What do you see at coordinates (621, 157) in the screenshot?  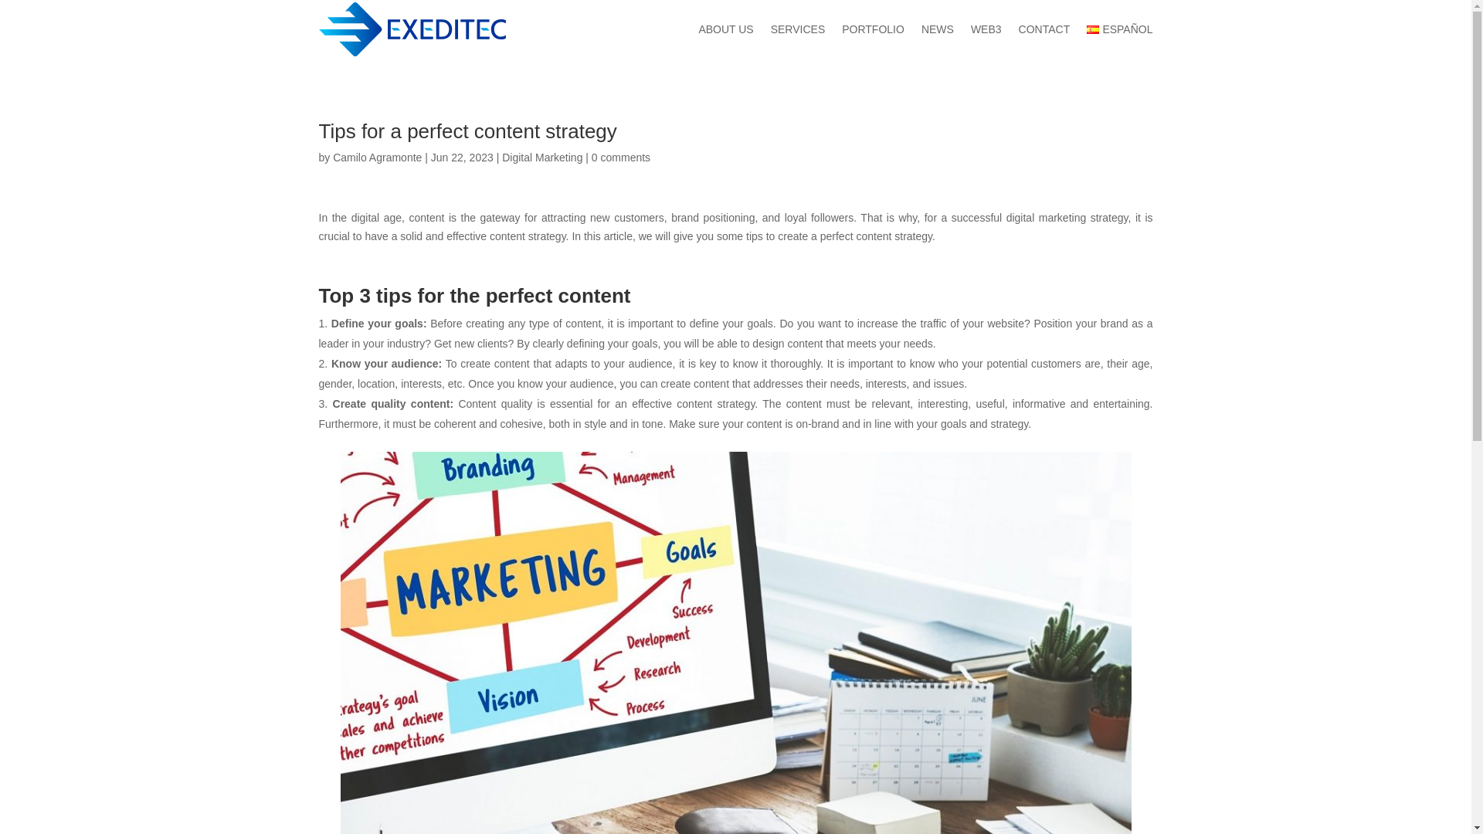 I see `0 comments` at bounding box center [621, 157].